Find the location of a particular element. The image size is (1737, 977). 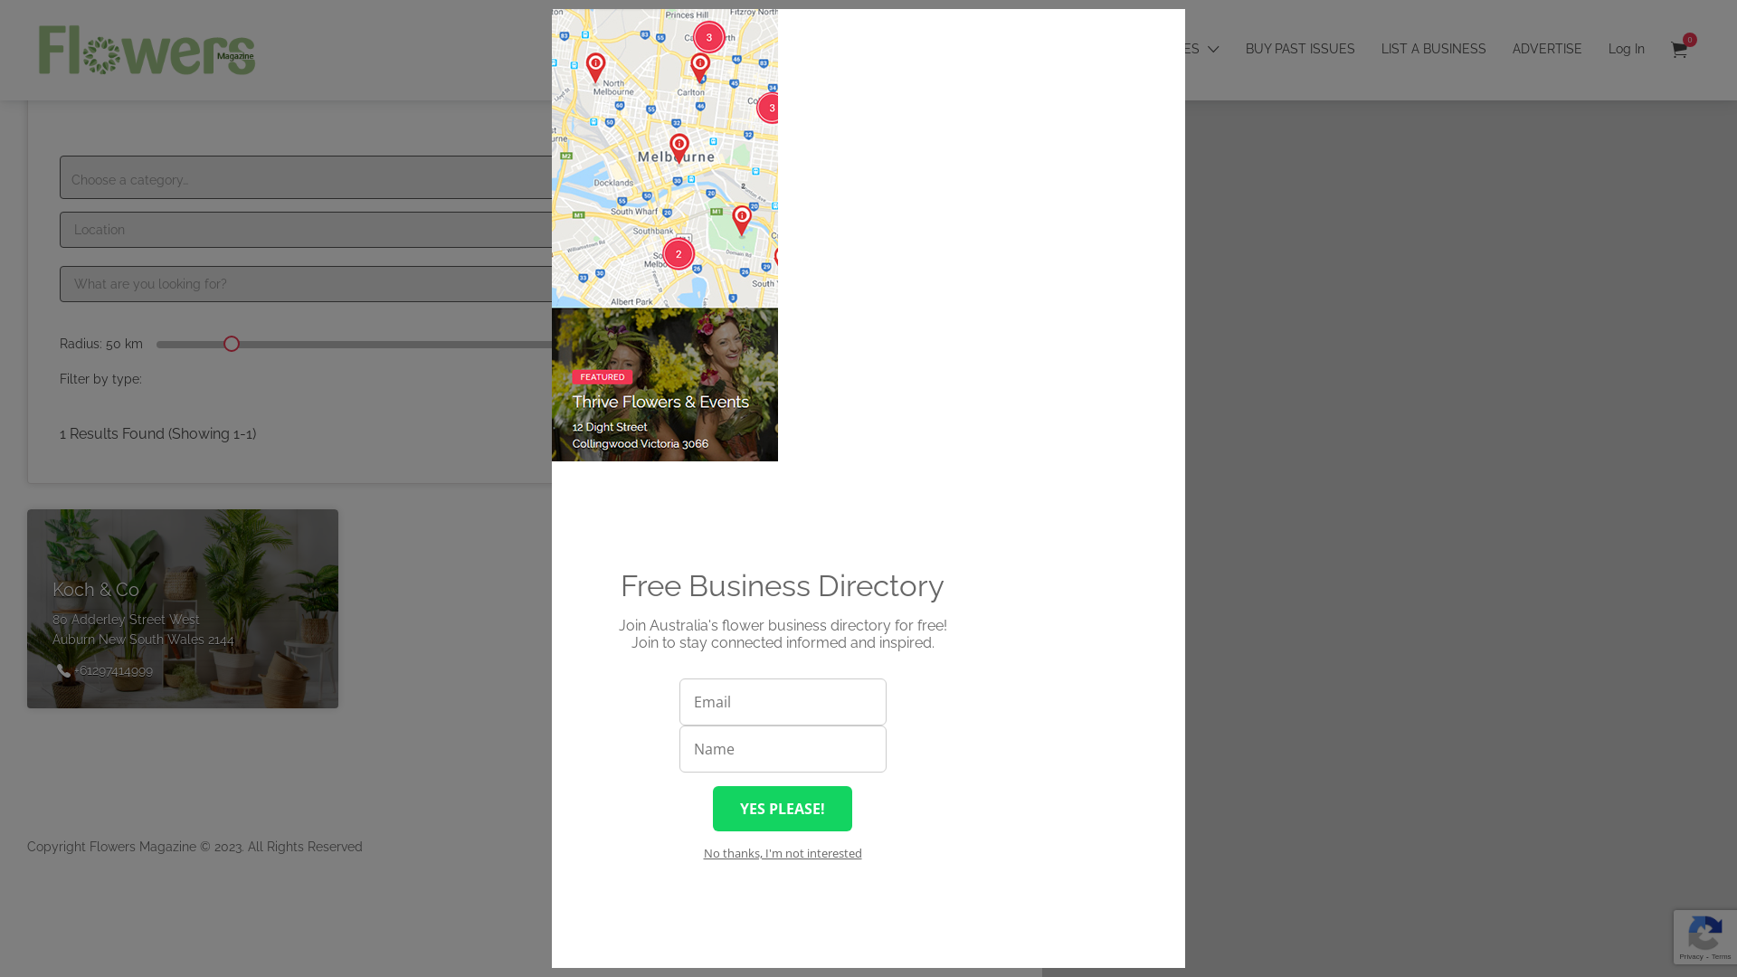

LIST A BUSINESS is located at coordinates (1434, 49).